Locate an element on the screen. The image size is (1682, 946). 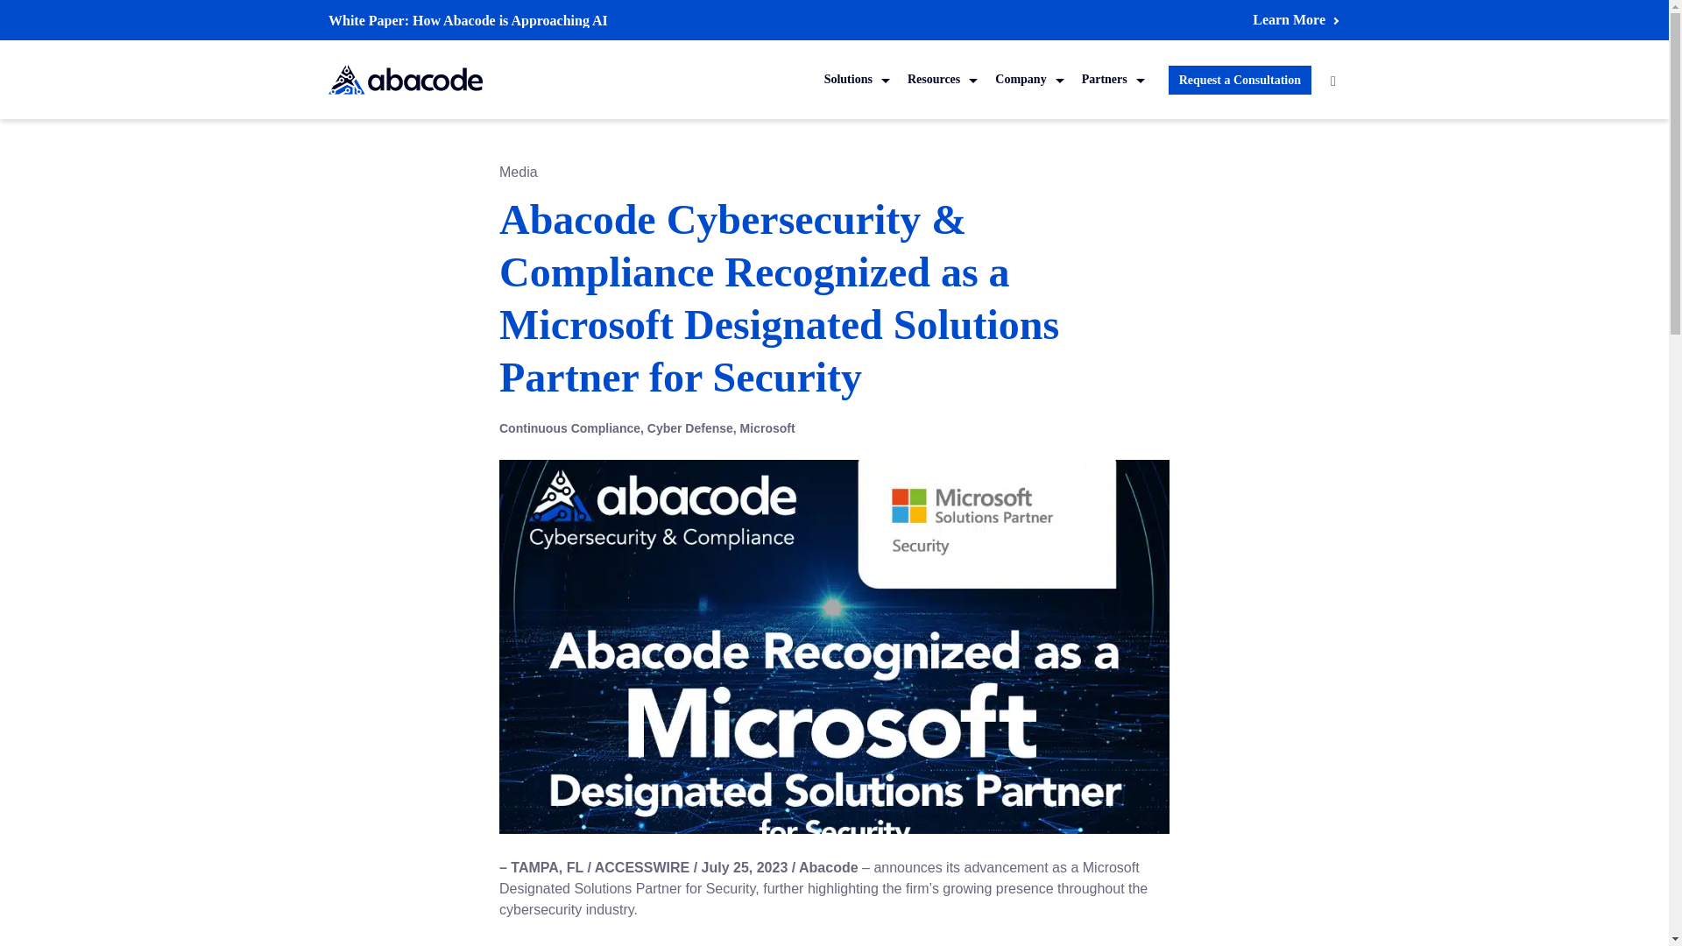
Company is located at coordinates (1028, 79).